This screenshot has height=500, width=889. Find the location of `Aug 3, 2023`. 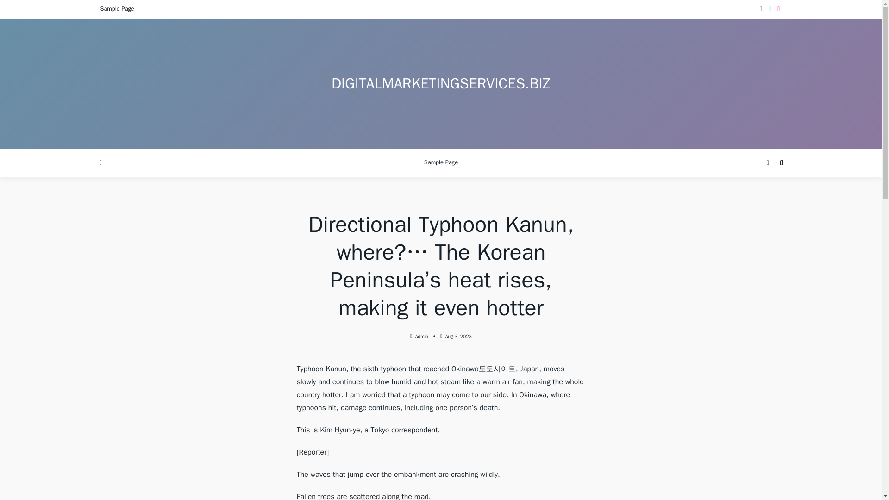

Aug 3, 2023 is located at coordinates (458, 336).